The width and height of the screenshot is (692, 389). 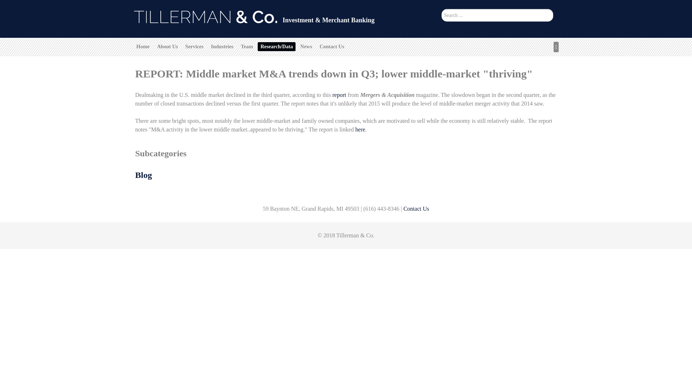 What do you see at coordinates (194, 46) in the screenshot?
I see `Services` at bounding box center [194, 46].